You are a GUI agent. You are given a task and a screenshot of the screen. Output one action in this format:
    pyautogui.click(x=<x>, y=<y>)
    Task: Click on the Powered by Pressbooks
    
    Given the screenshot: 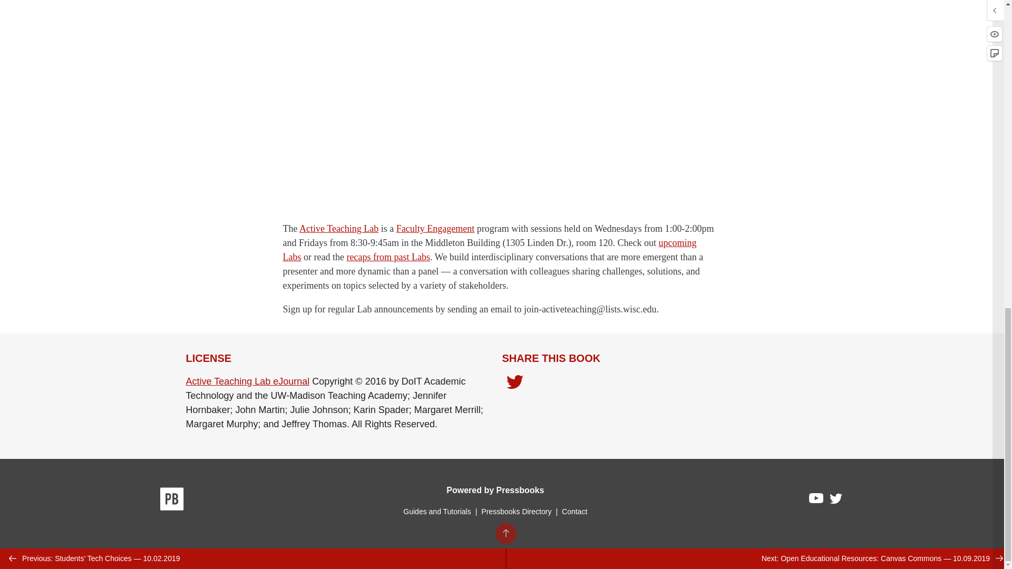 What is the action you would take?
    pyautogui.click(x=495, y=490)
    